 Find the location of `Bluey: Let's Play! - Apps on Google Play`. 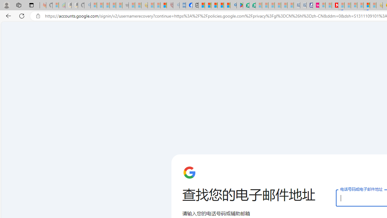

Bluey: Let's Play! - Apps on Google Play is located at coordinates (239, 5).